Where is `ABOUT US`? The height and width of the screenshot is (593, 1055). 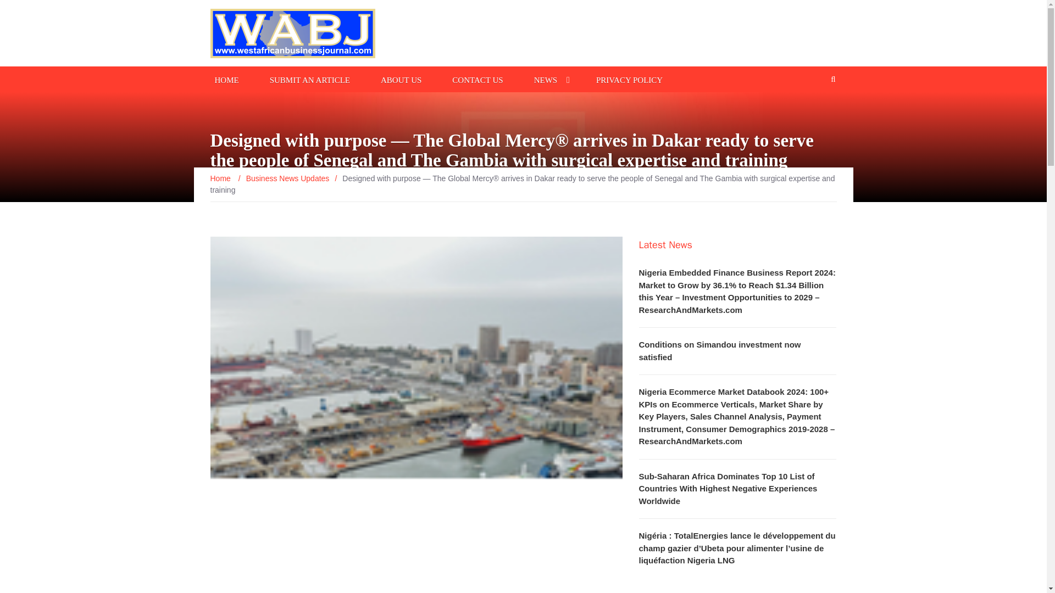 ABOUT US is located at coordinates (401, 79).